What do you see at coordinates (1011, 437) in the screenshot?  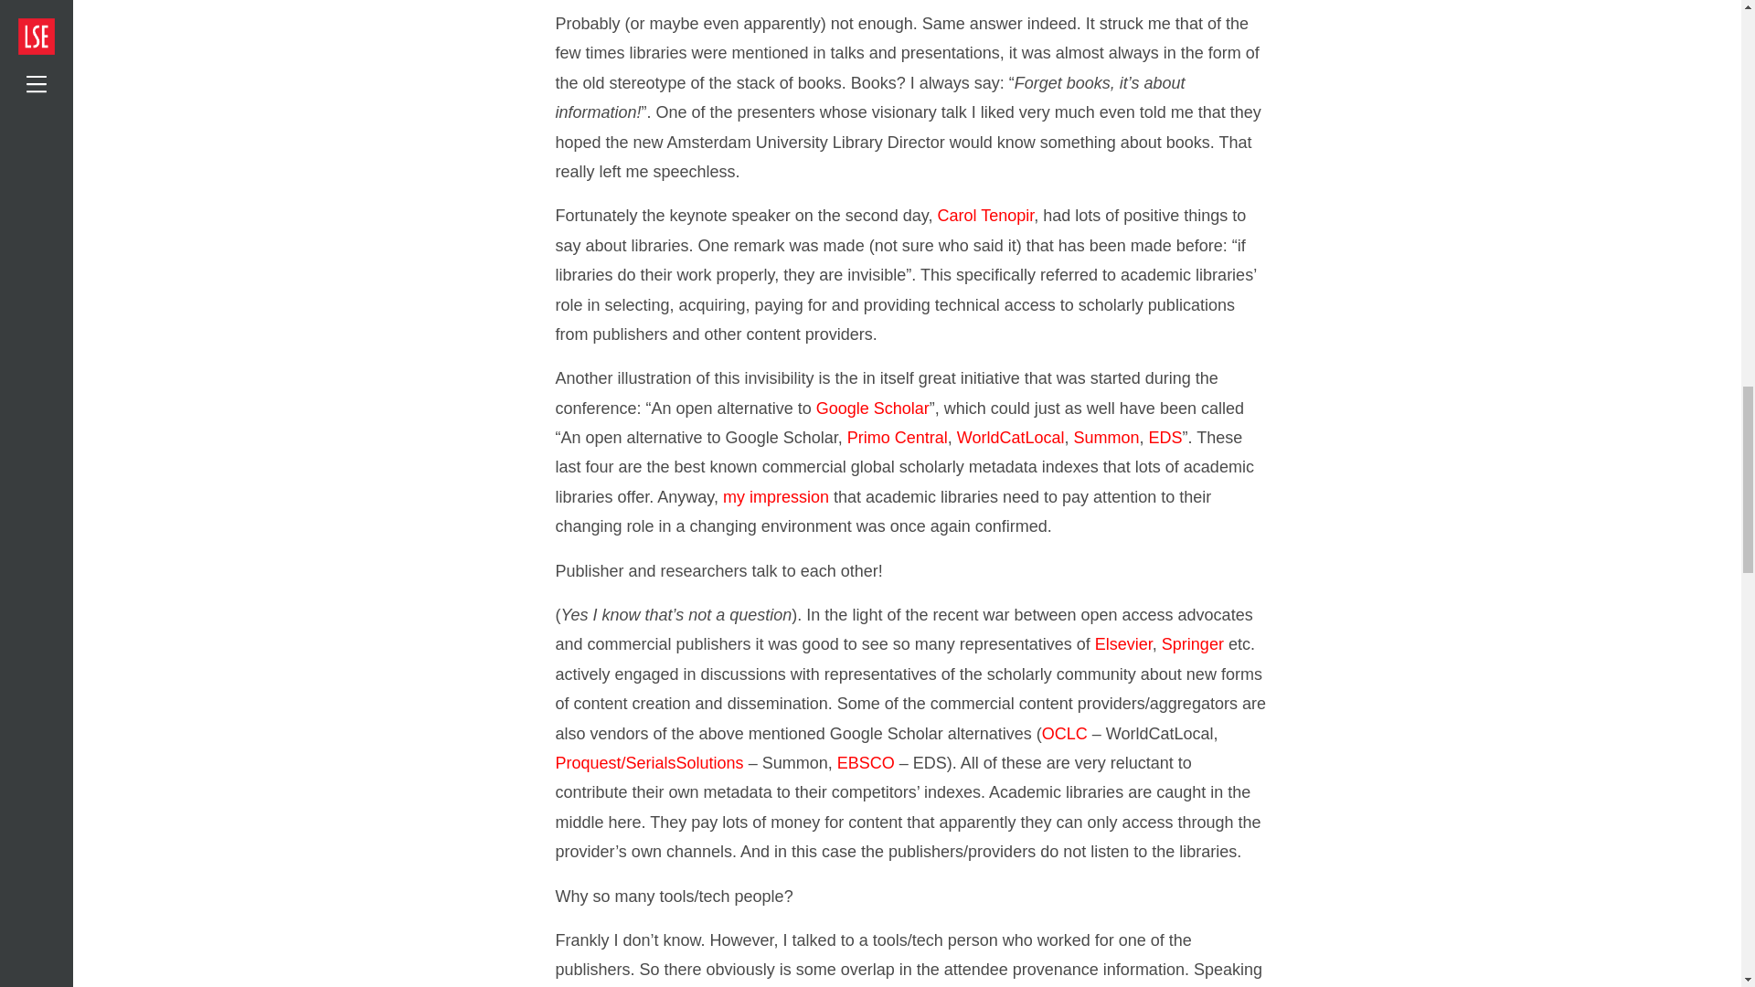 I see `WorldCatLocal` at bounding box center [1011, 437].